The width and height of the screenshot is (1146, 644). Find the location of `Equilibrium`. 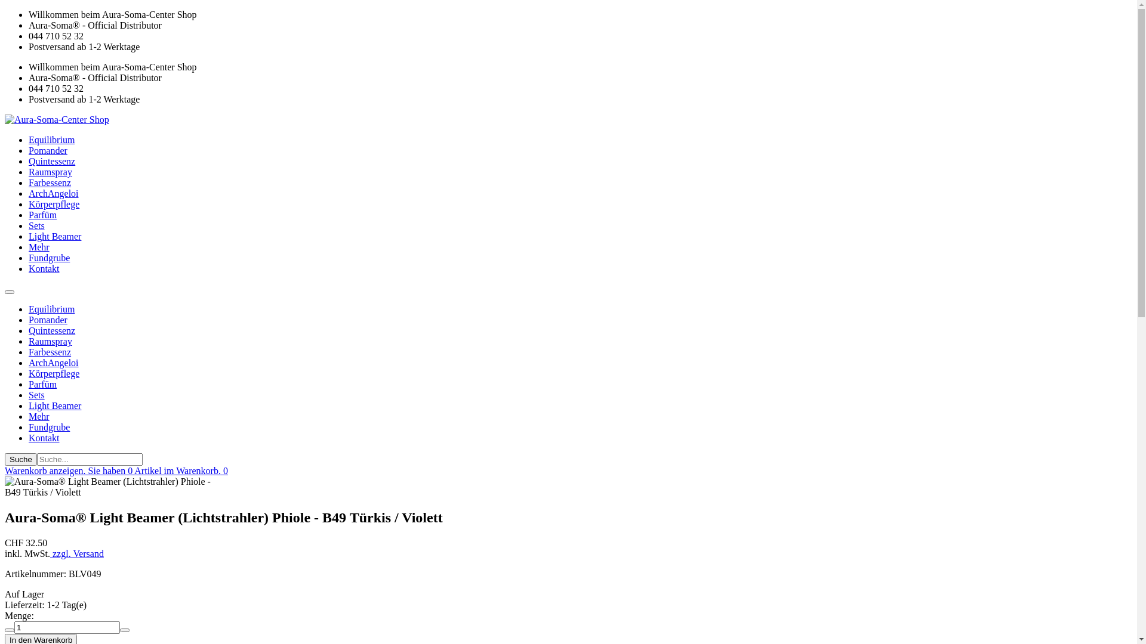

Equilibrium is located at coordinates (51, 140).